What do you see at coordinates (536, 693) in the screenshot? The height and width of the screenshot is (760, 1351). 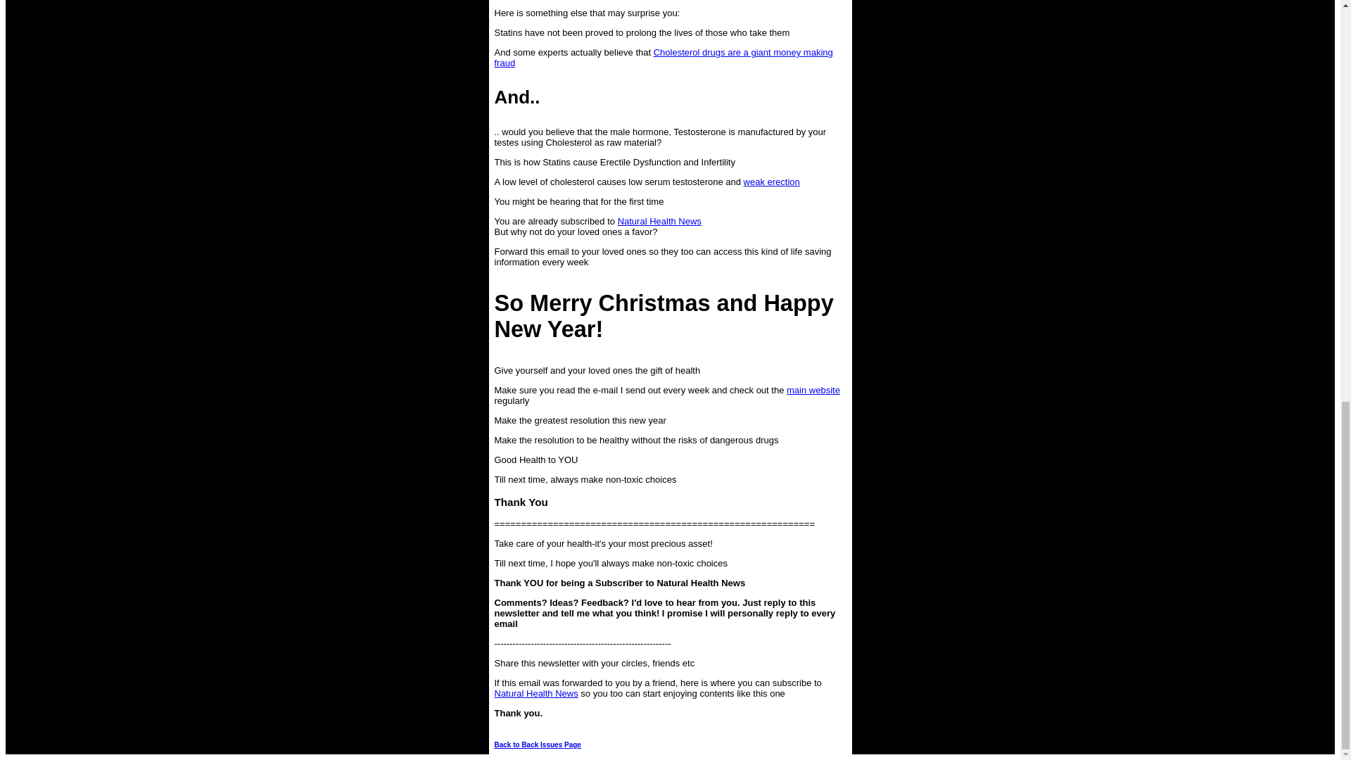 I see `Natural Health News` at bounding box center [536, 693].